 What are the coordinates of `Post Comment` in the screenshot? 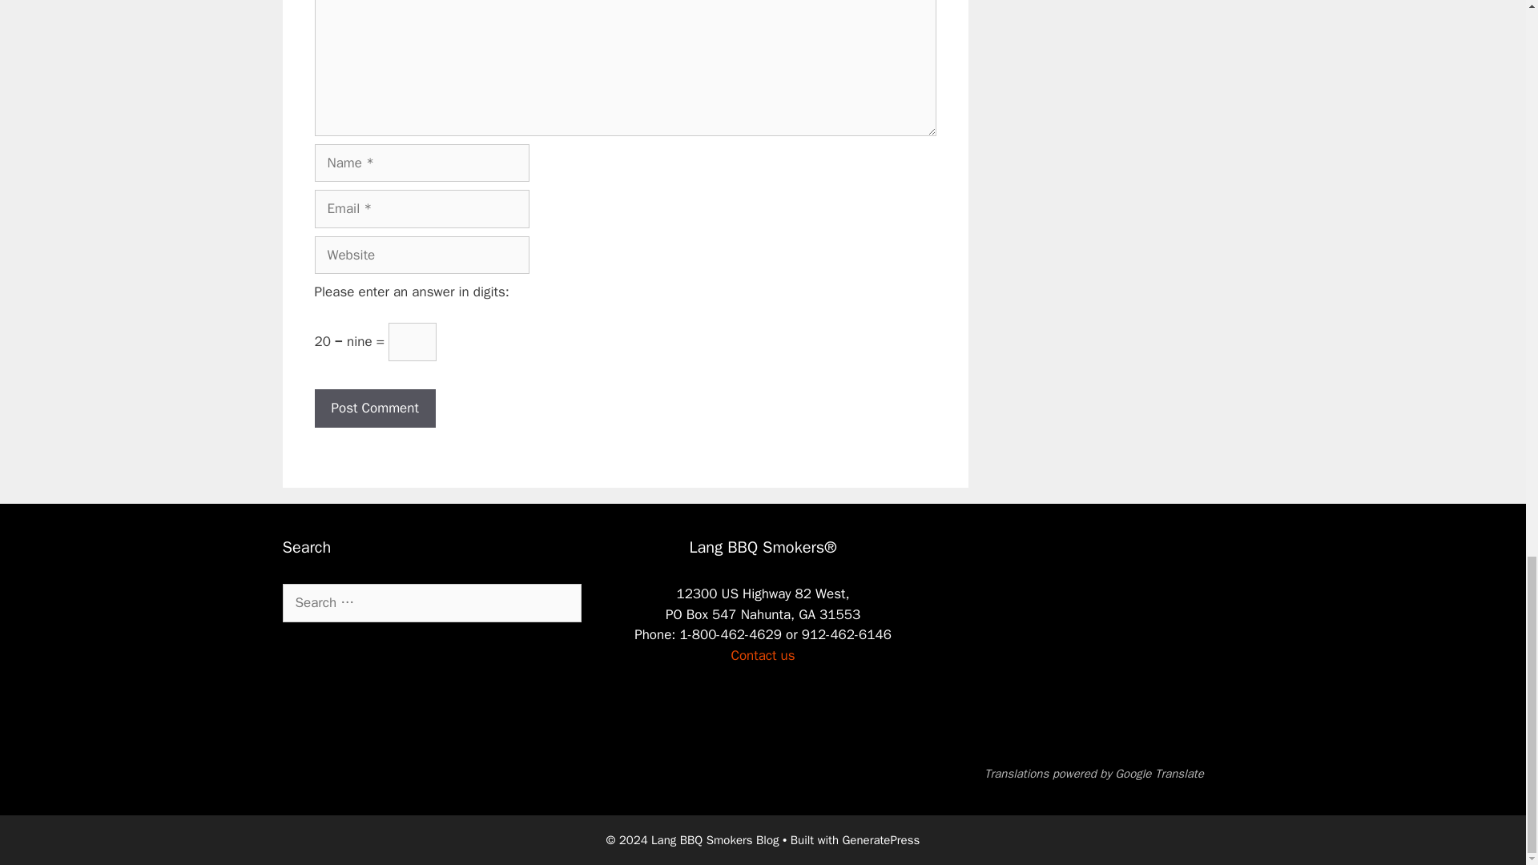 It's located at (374, 408).